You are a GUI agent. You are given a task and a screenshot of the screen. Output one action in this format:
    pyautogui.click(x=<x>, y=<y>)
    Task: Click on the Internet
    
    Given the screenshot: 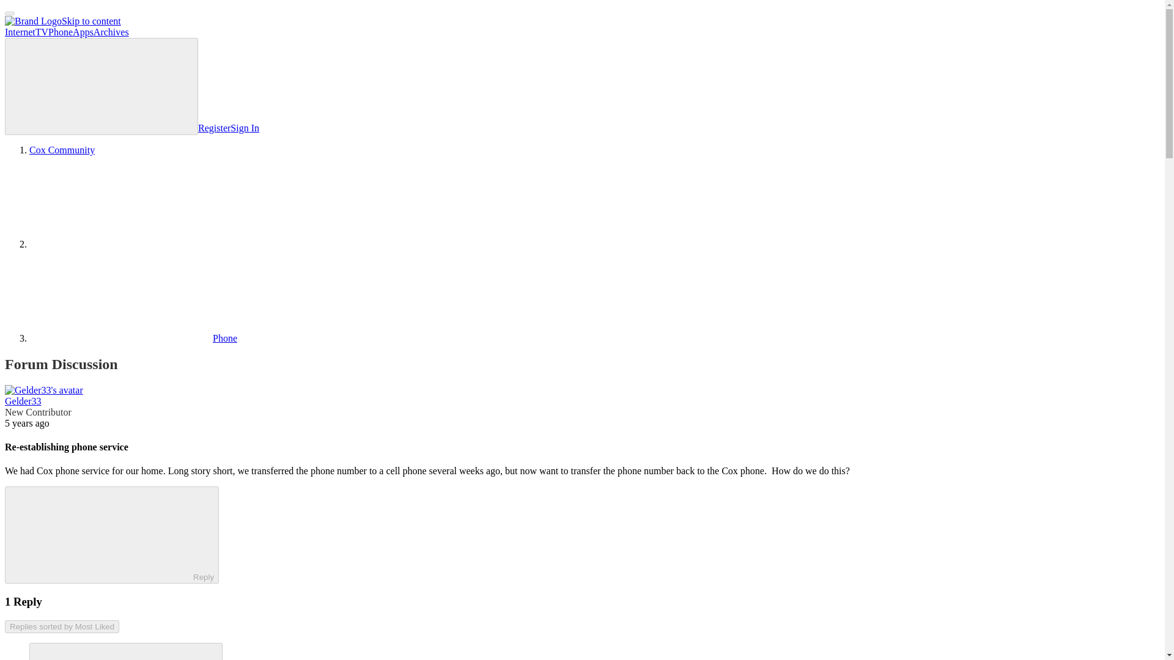 What is the action you would take?
    pyautogui.click(x=20, y=32)
    